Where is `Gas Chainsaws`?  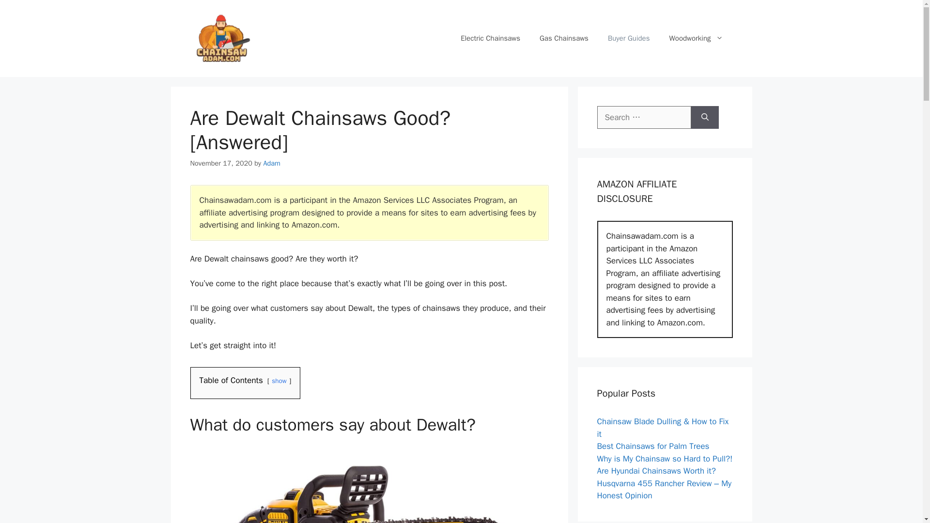 Gas Chainsaws is located at coordinates (564, 38).